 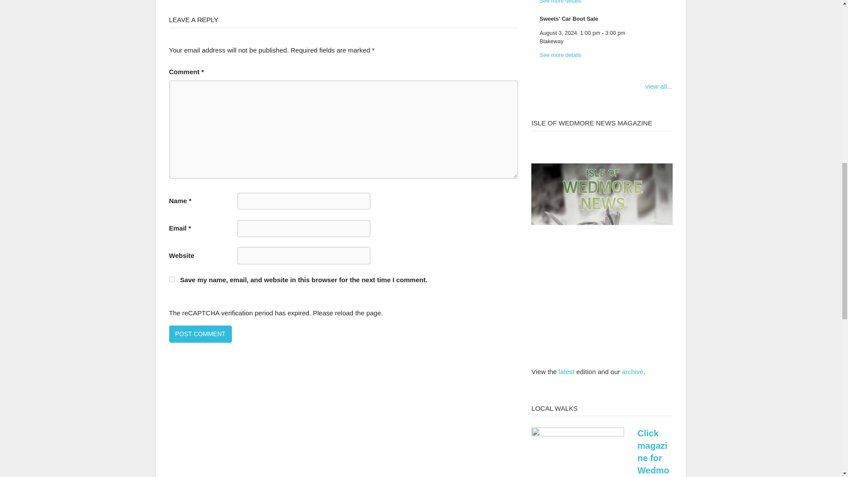 I want to click on Post Comment, so click(x=200, y=334).